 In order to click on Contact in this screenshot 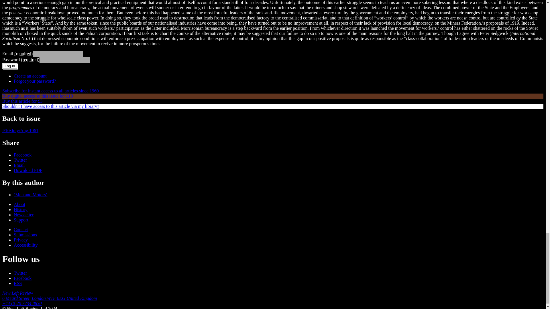, I will do `click(21, 229)`.